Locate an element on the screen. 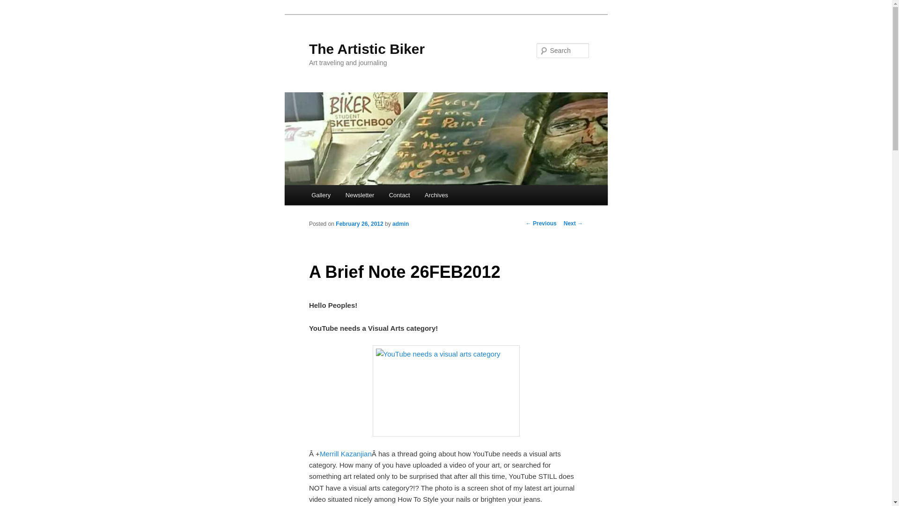  Gallery is located at coordinates (320, 195).